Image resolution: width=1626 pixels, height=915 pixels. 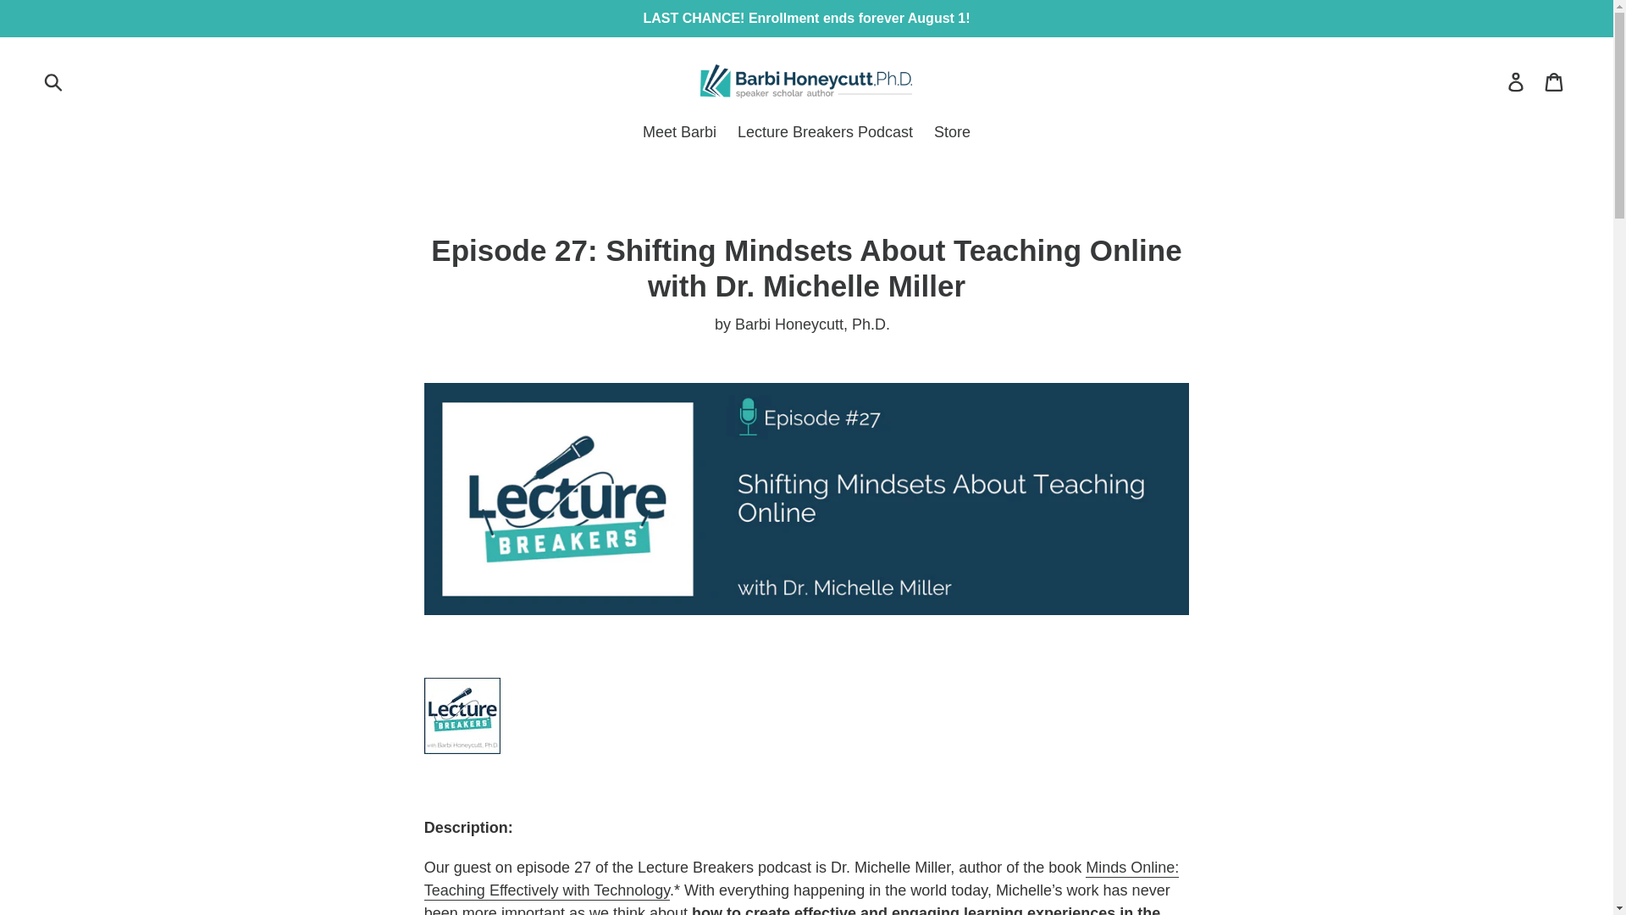 What do you see at coordinates (952, 133) in the screenshot?
I see `Store` at bounding box center [952, 133].